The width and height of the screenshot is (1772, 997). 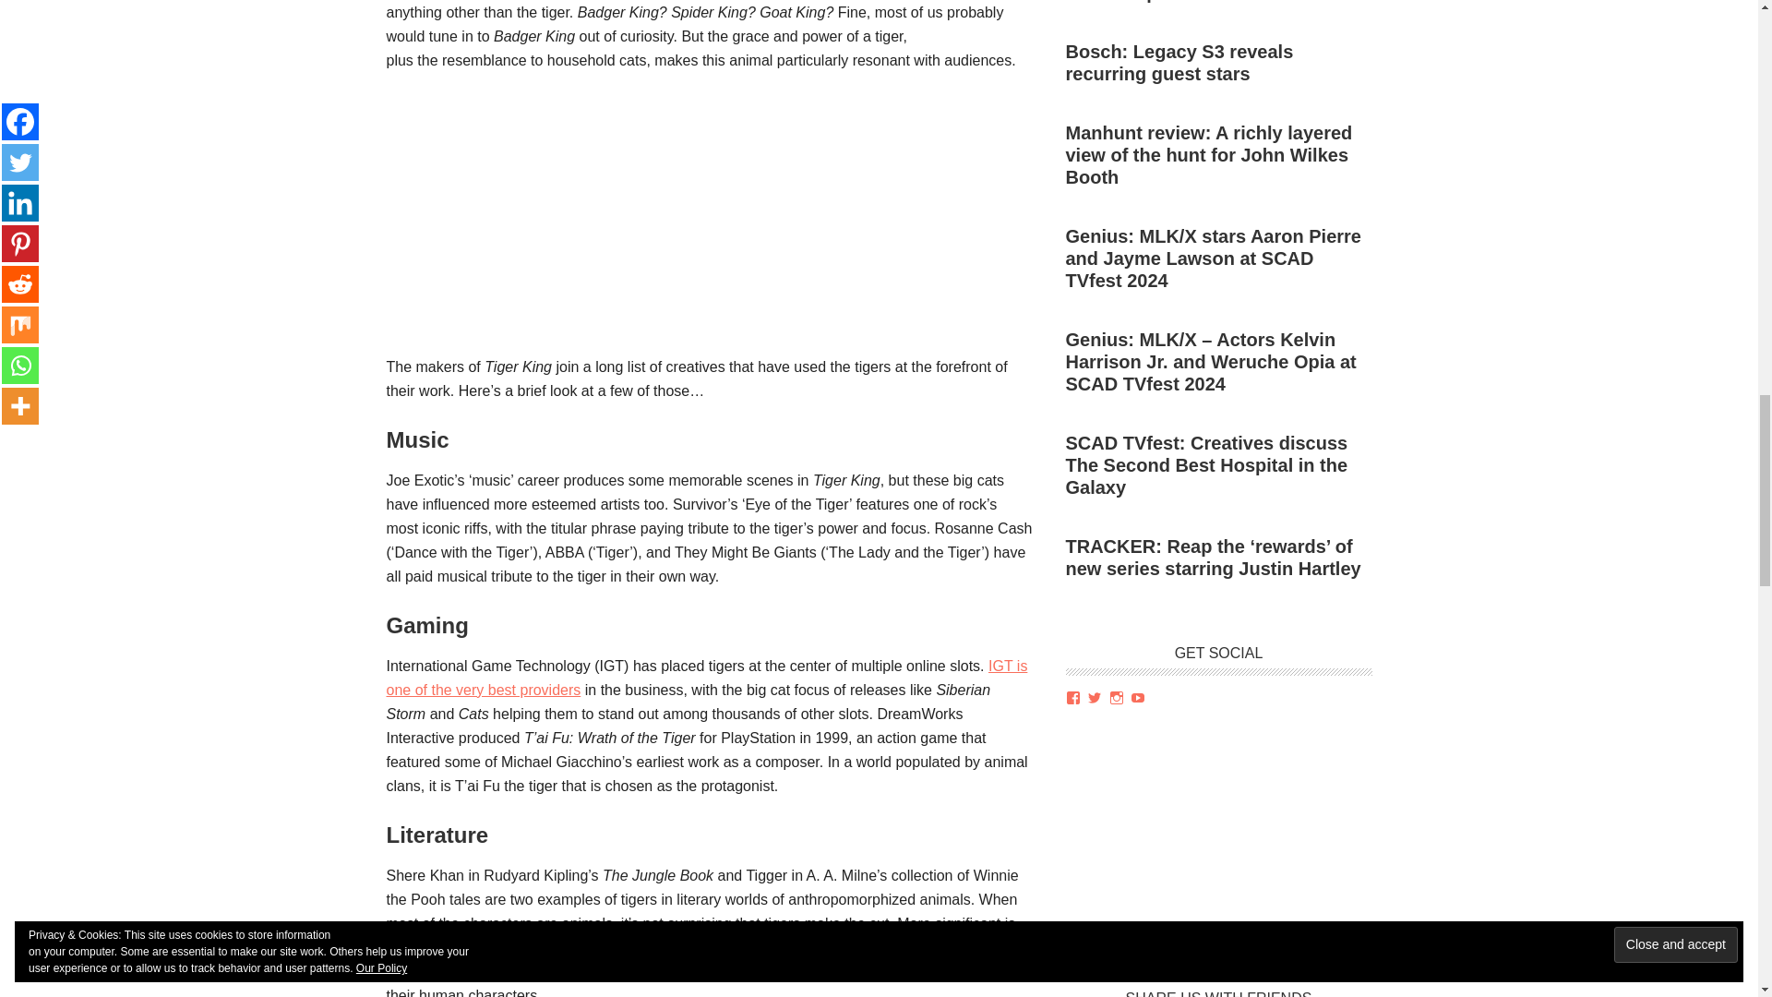 What do you see at coordinates (707, 678) in the screenshot?
I see `IGT is one of the very best providers` at bounding box center [707, 678].